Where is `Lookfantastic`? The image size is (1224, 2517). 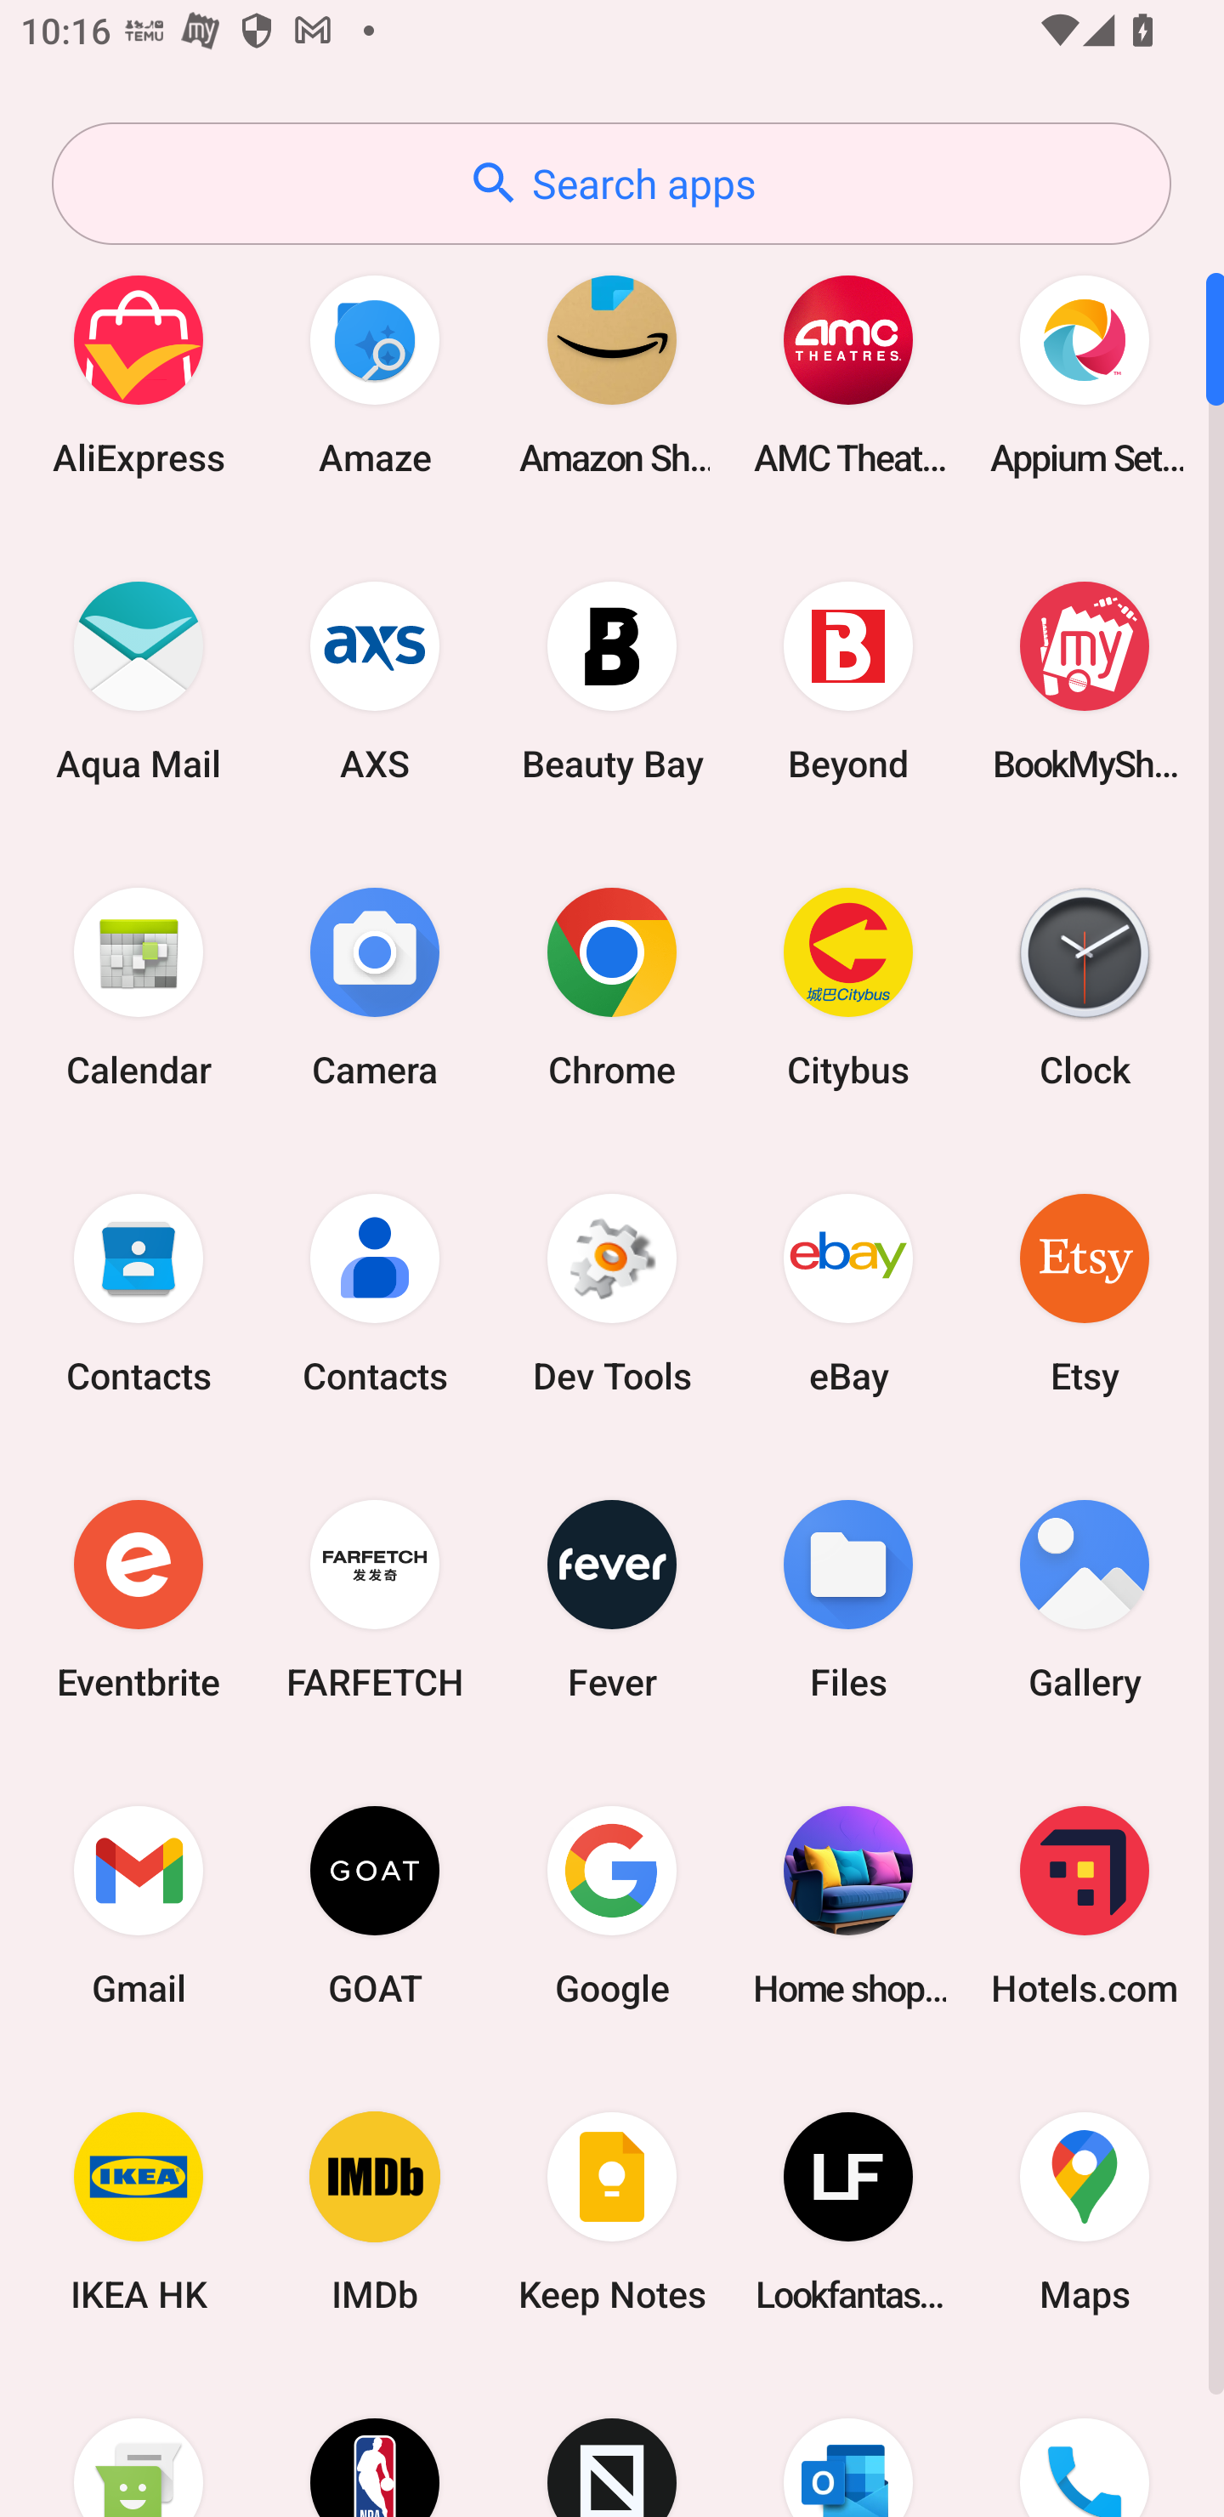
Lookfantastic is located at coordinates (848, 2213).